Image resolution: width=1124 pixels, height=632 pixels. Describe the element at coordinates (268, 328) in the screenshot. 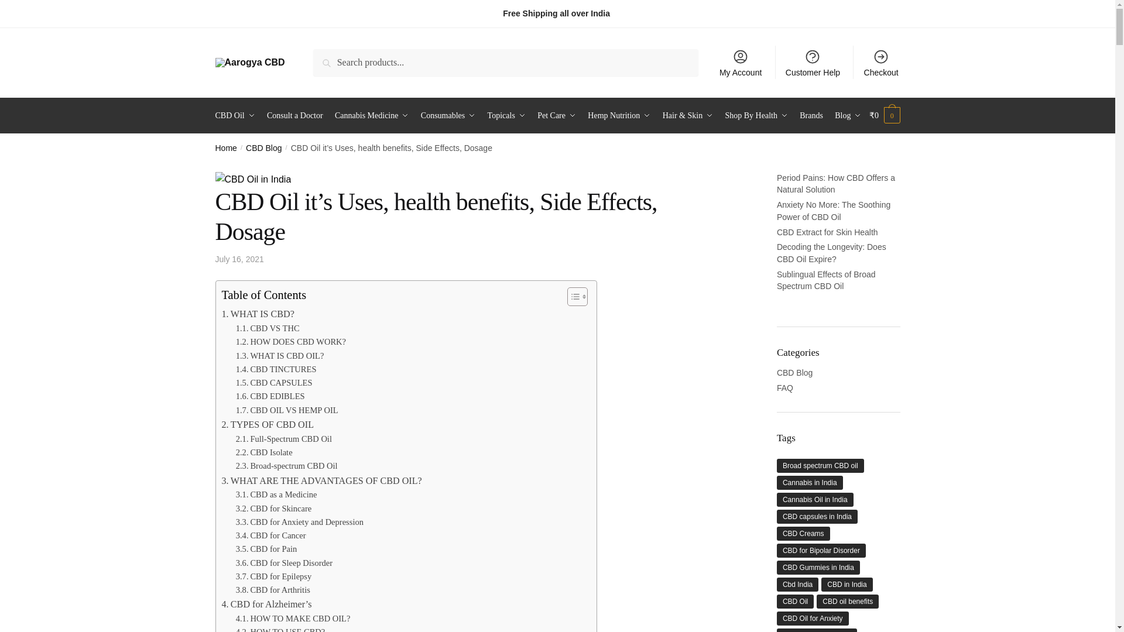

I see `CBD VS THC` at that location.